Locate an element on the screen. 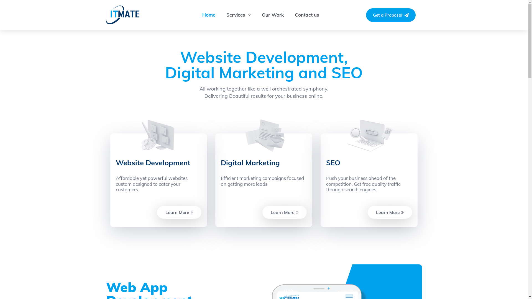 The image size is (532, 299). Learn More is located at coordinates (179, 212).